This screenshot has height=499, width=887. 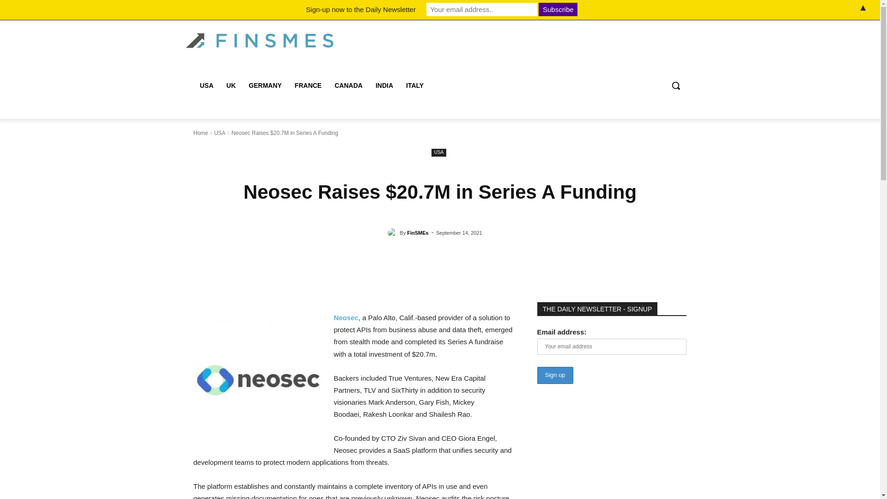 What do you see at coordinates (346, 317) in the screenshot?
I see `Neosec` at bounding box center [346, 317].